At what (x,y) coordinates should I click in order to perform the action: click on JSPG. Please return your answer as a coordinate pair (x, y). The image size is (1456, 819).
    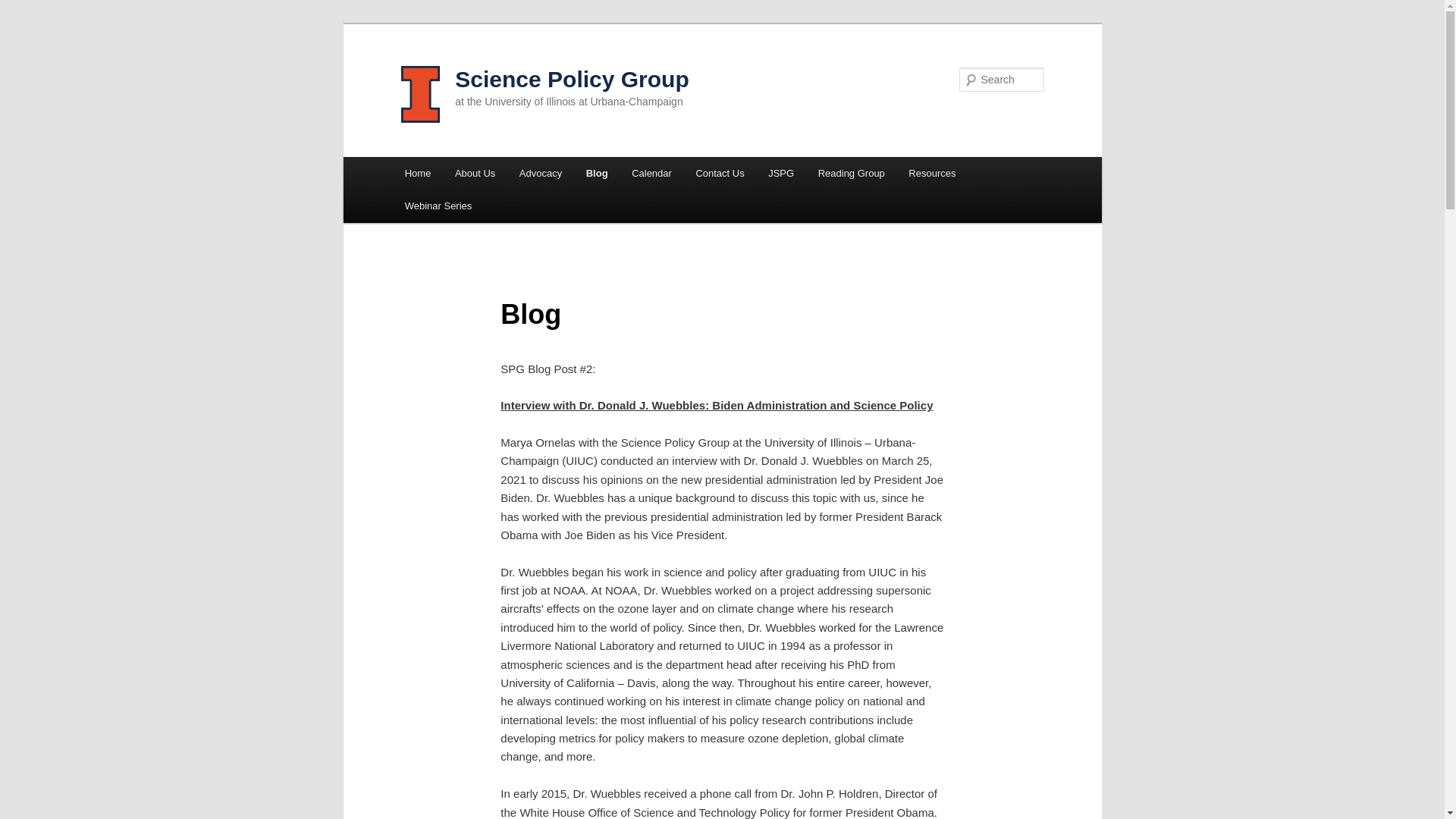
    Looking at the image, I should click on (780, 173).